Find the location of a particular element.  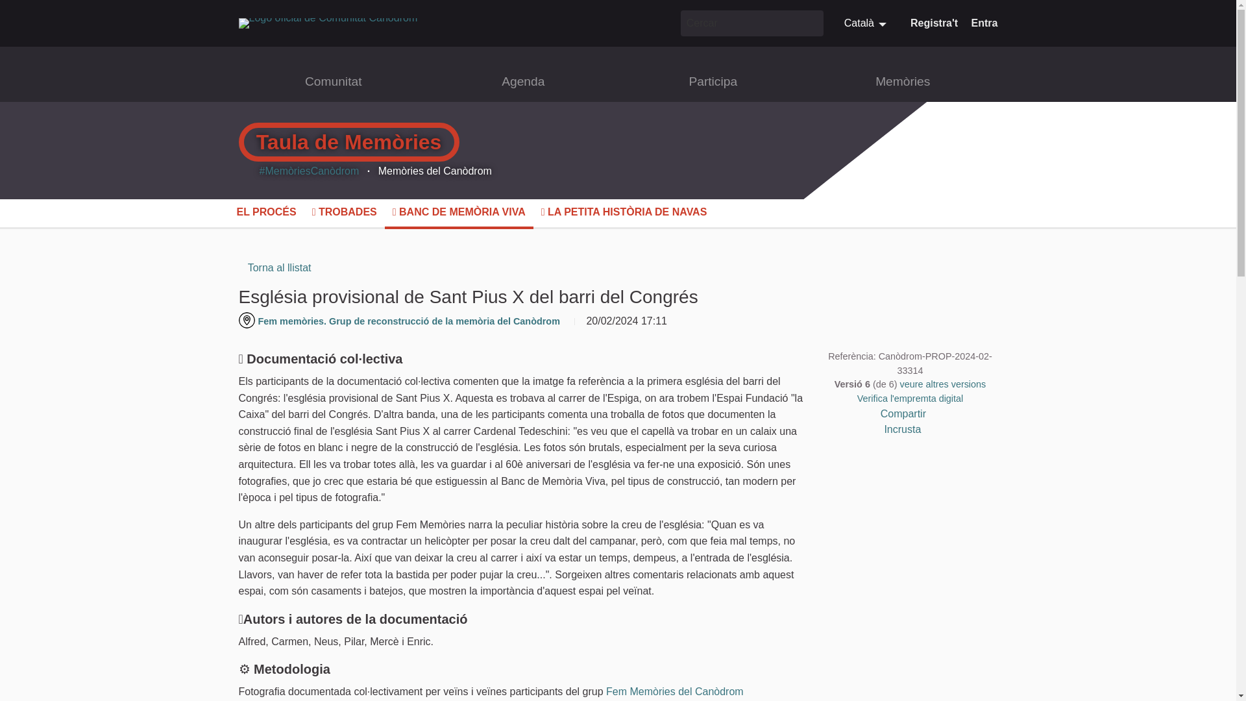

Entra is located at coordinates (984, 23).